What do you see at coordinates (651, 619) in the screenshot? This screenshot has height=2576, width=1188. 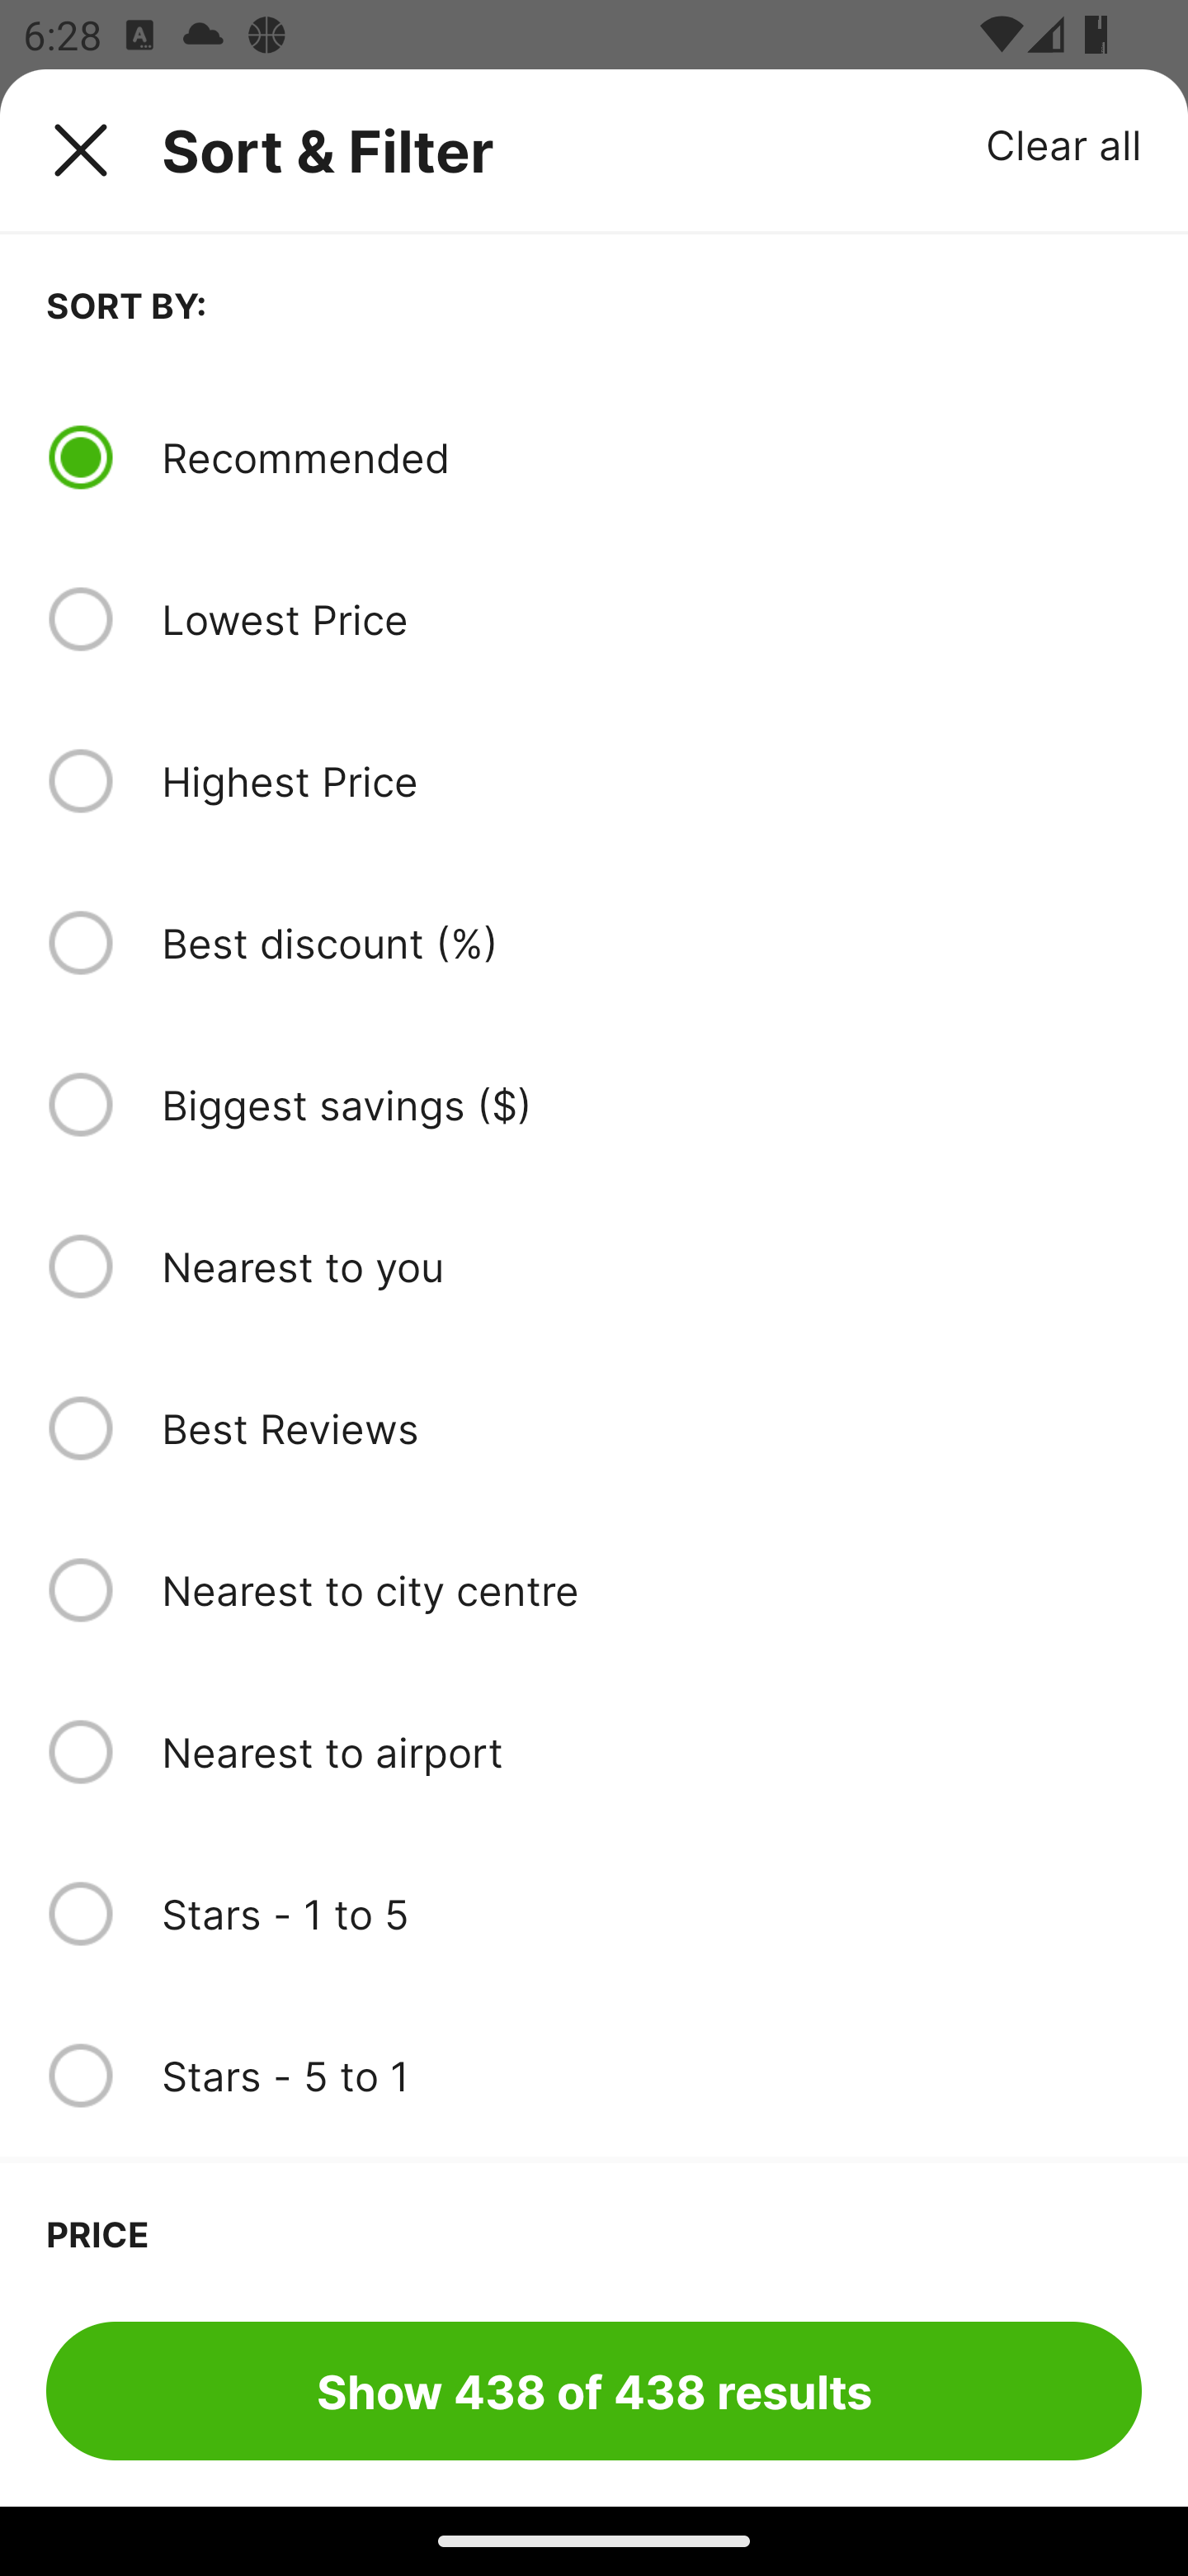 I see `Lowest Price` at bounding box center [651, 619].